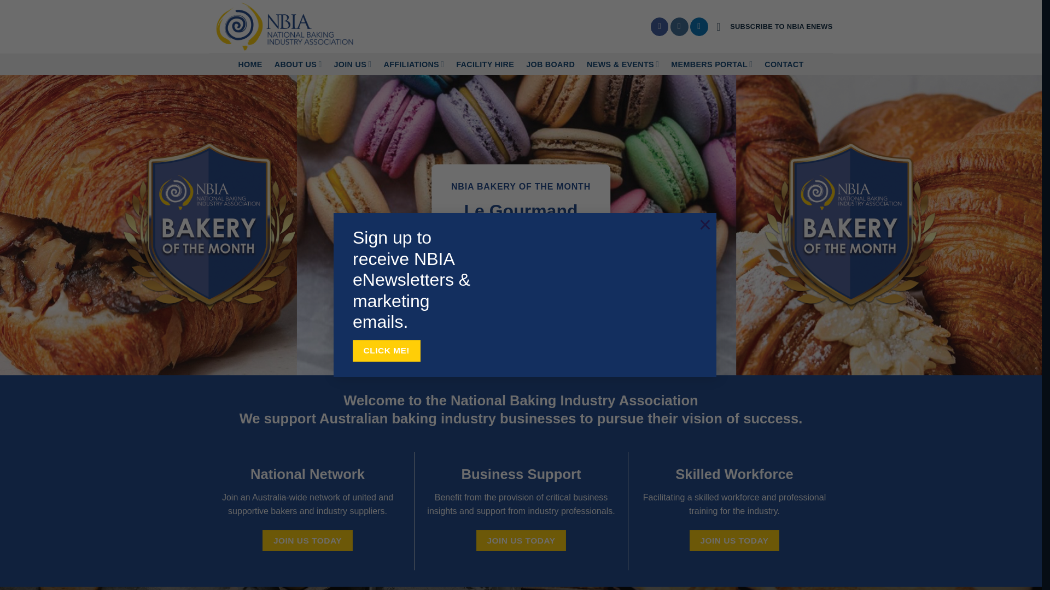 Image resolution: width=1050 pixels, height=590 pixels. Describe the element at coordinates (623, 64) in the screenshot. I see `NEWS & EVENTS` at that location.